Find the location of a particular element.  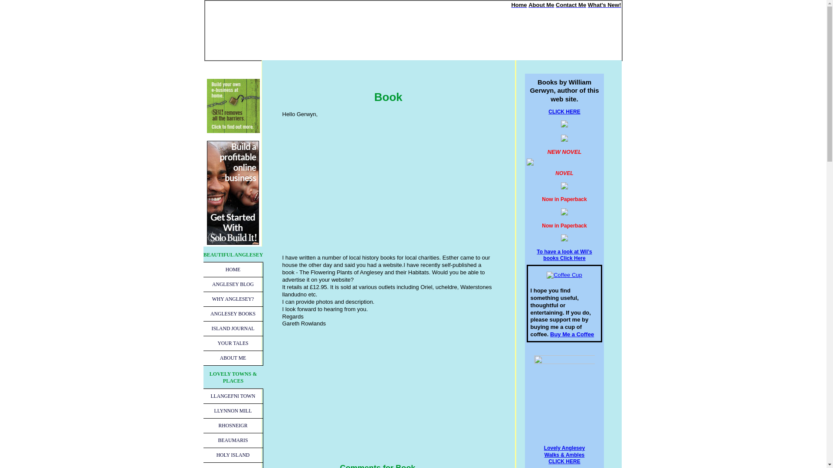

What's New! is located at coordinates (605, 5).